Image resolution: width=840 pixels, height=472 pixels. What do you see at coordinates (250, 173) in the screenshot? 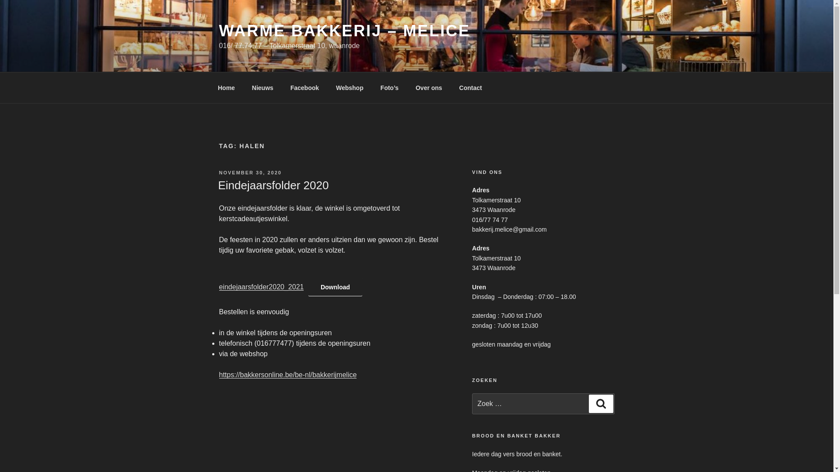
I see `NOVEMBER 30, 2020` at bounding box center [250, 173].